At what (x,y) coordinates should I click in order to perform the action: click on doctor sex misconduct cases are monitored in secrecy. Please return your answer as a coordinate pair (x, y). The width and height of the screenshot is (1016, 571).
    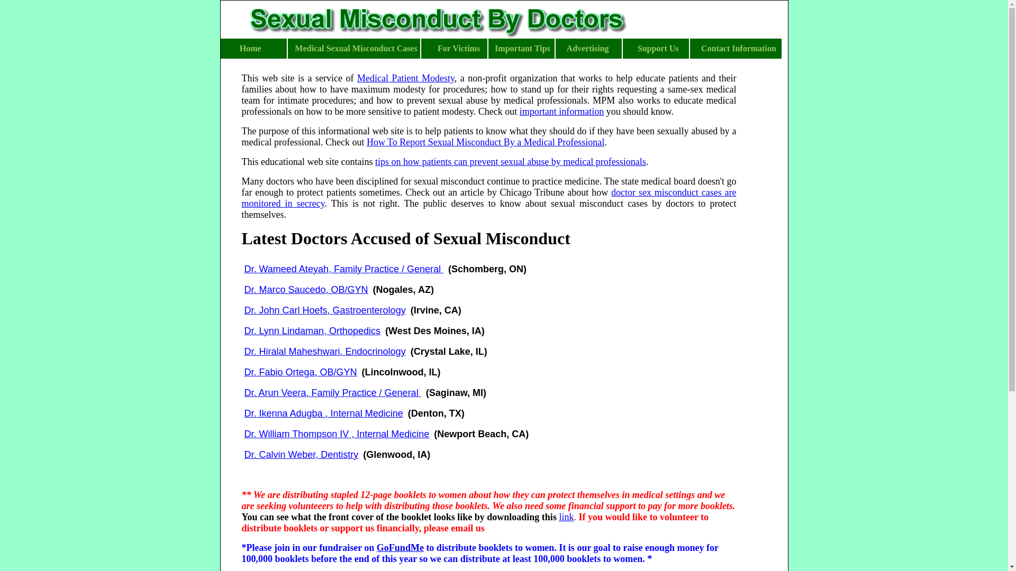
    Looking at the image, I should click on (488, 198).